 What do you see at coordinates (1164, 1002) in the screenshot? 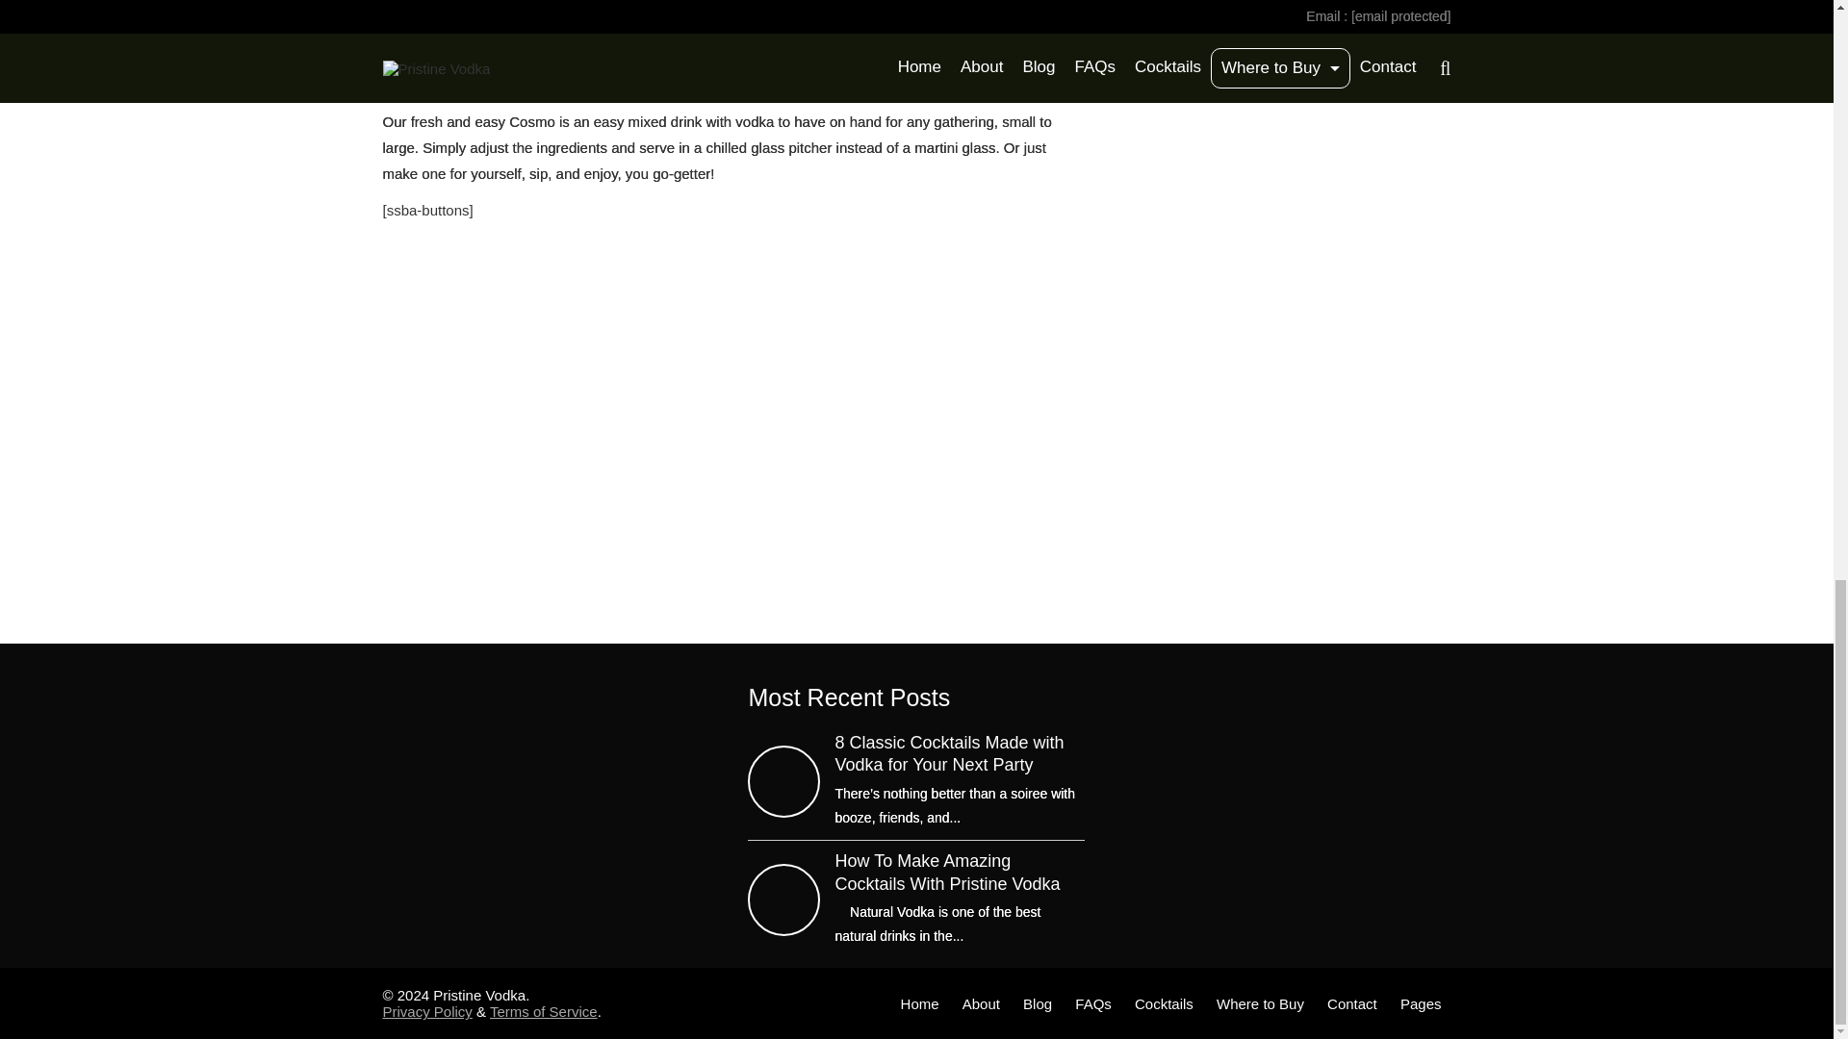
I see `Cocktails` at bounding box center [1164, 1002].